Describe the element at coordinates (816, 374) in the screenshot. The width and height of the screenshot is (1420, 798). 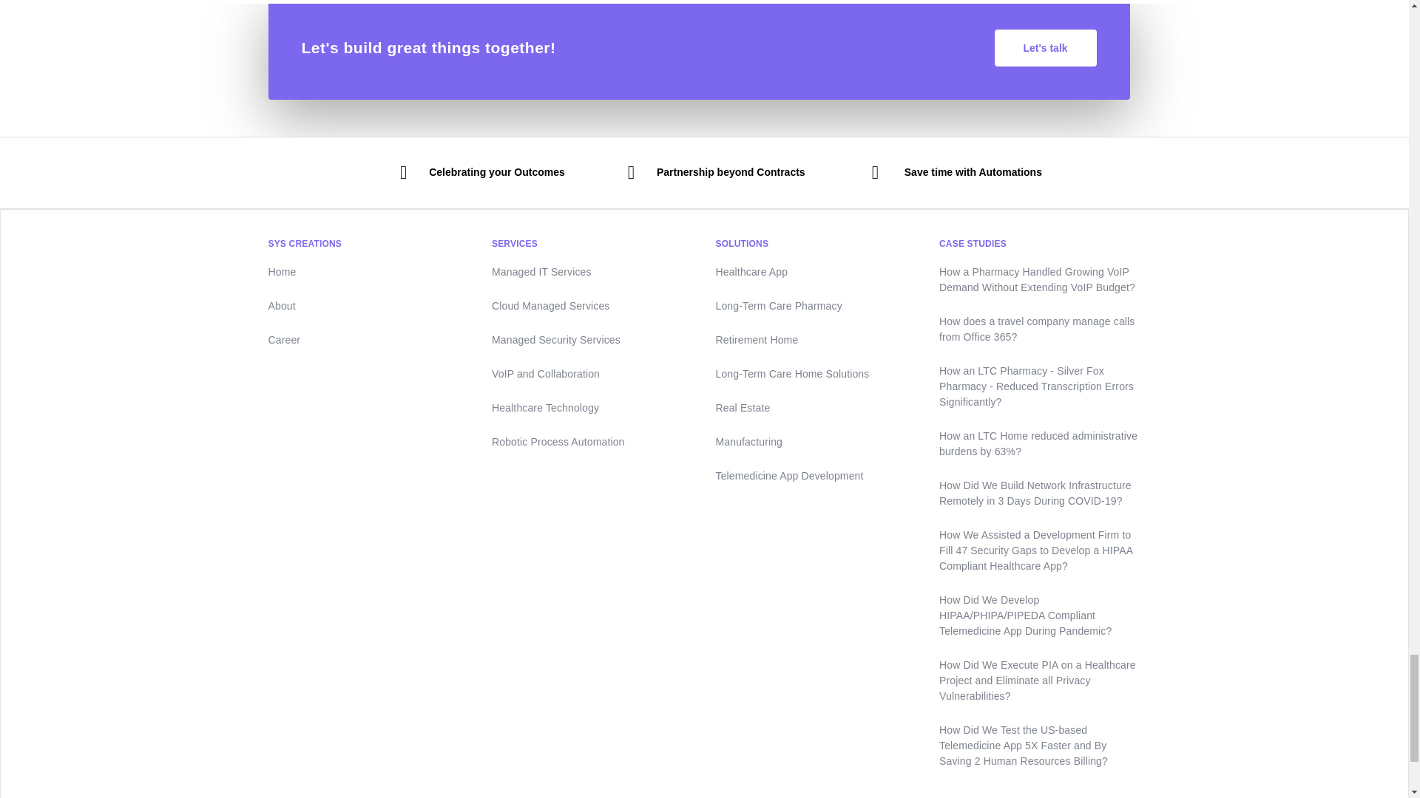
I see `Long-Term Care Home Solutions` at that location.